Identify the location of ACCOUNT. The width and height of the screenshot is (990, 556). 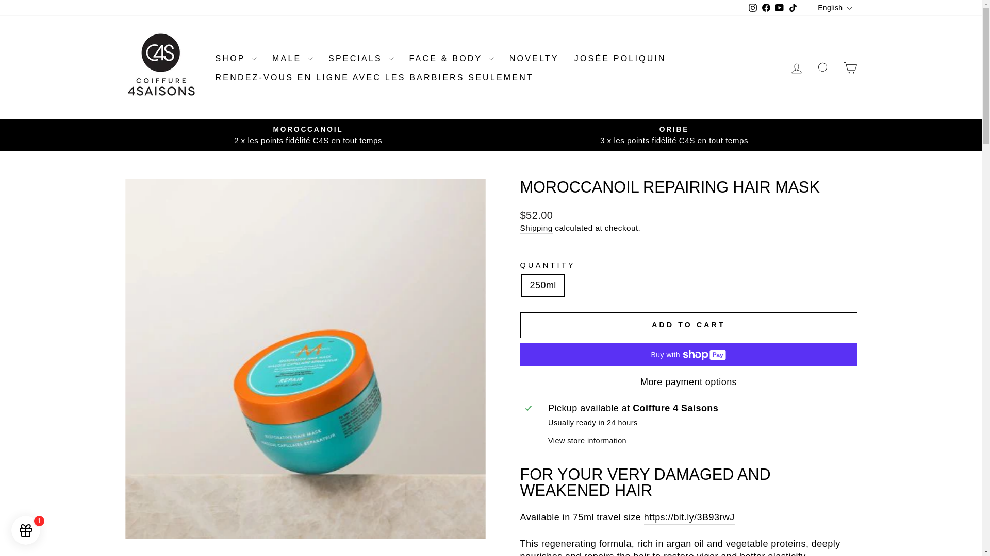
(796, 68).